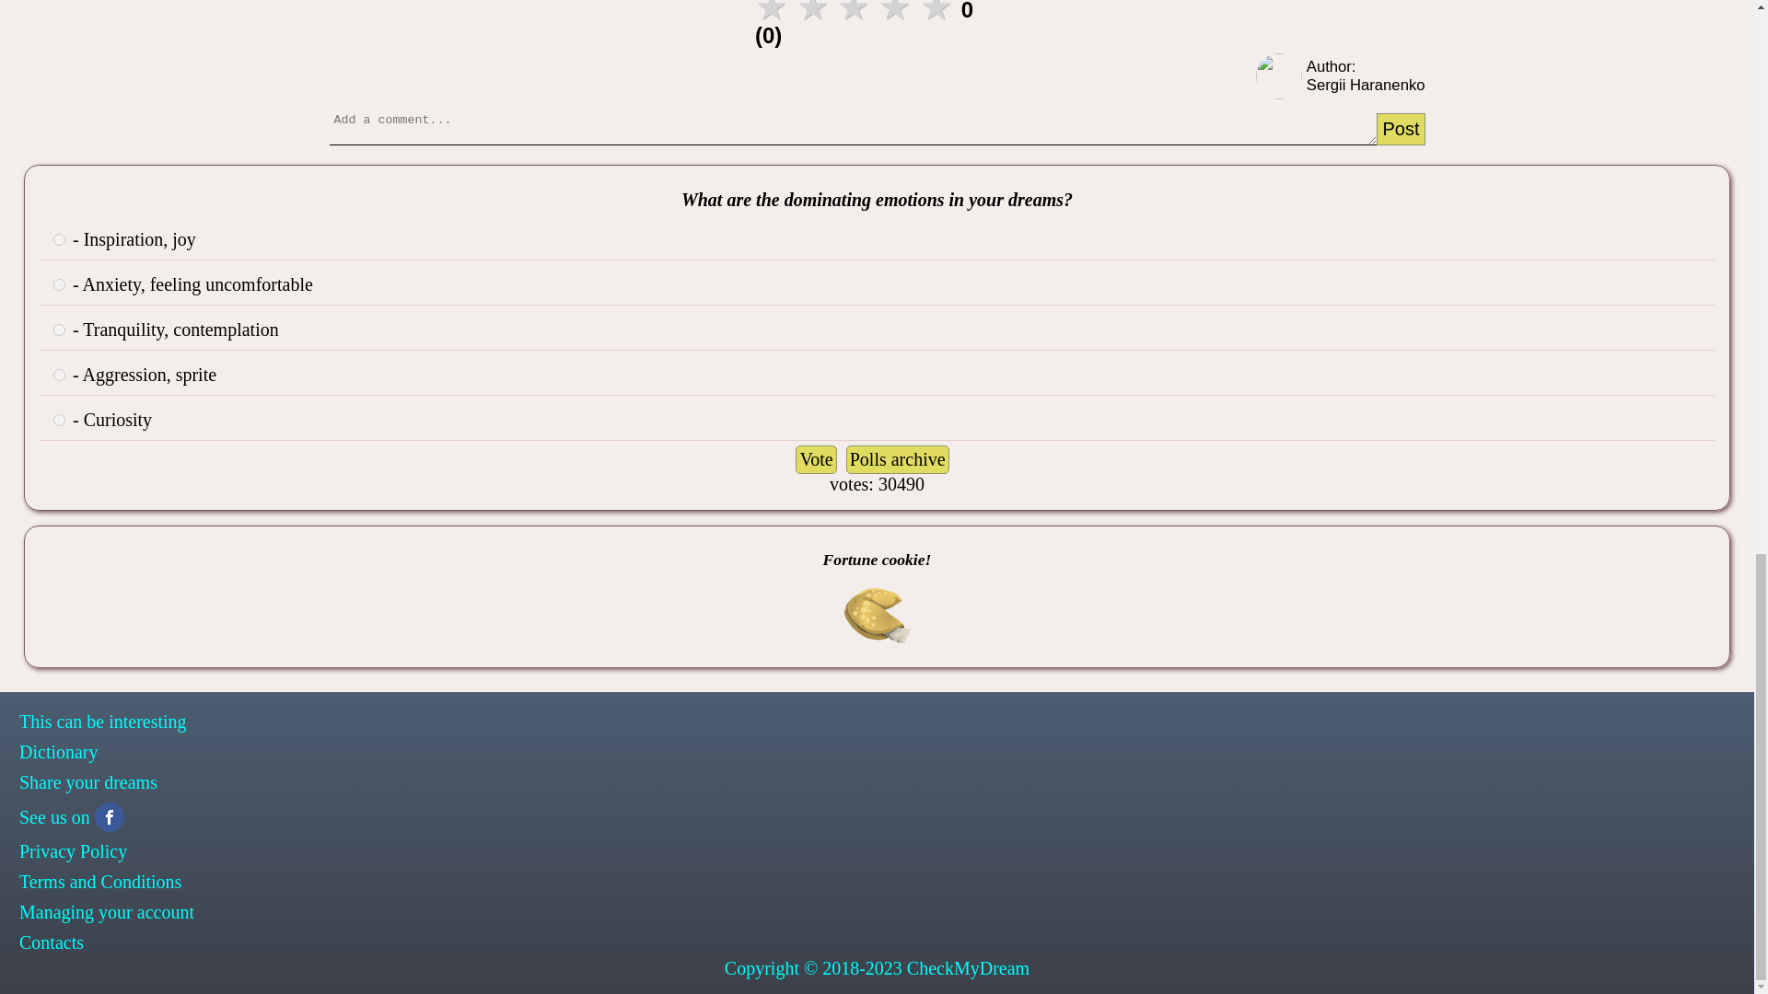 Image resolution: width=1768 pixels, height=994 pixels. Describe the element at coordinates (59, 374) in the screenshot. I see `on` at that location.